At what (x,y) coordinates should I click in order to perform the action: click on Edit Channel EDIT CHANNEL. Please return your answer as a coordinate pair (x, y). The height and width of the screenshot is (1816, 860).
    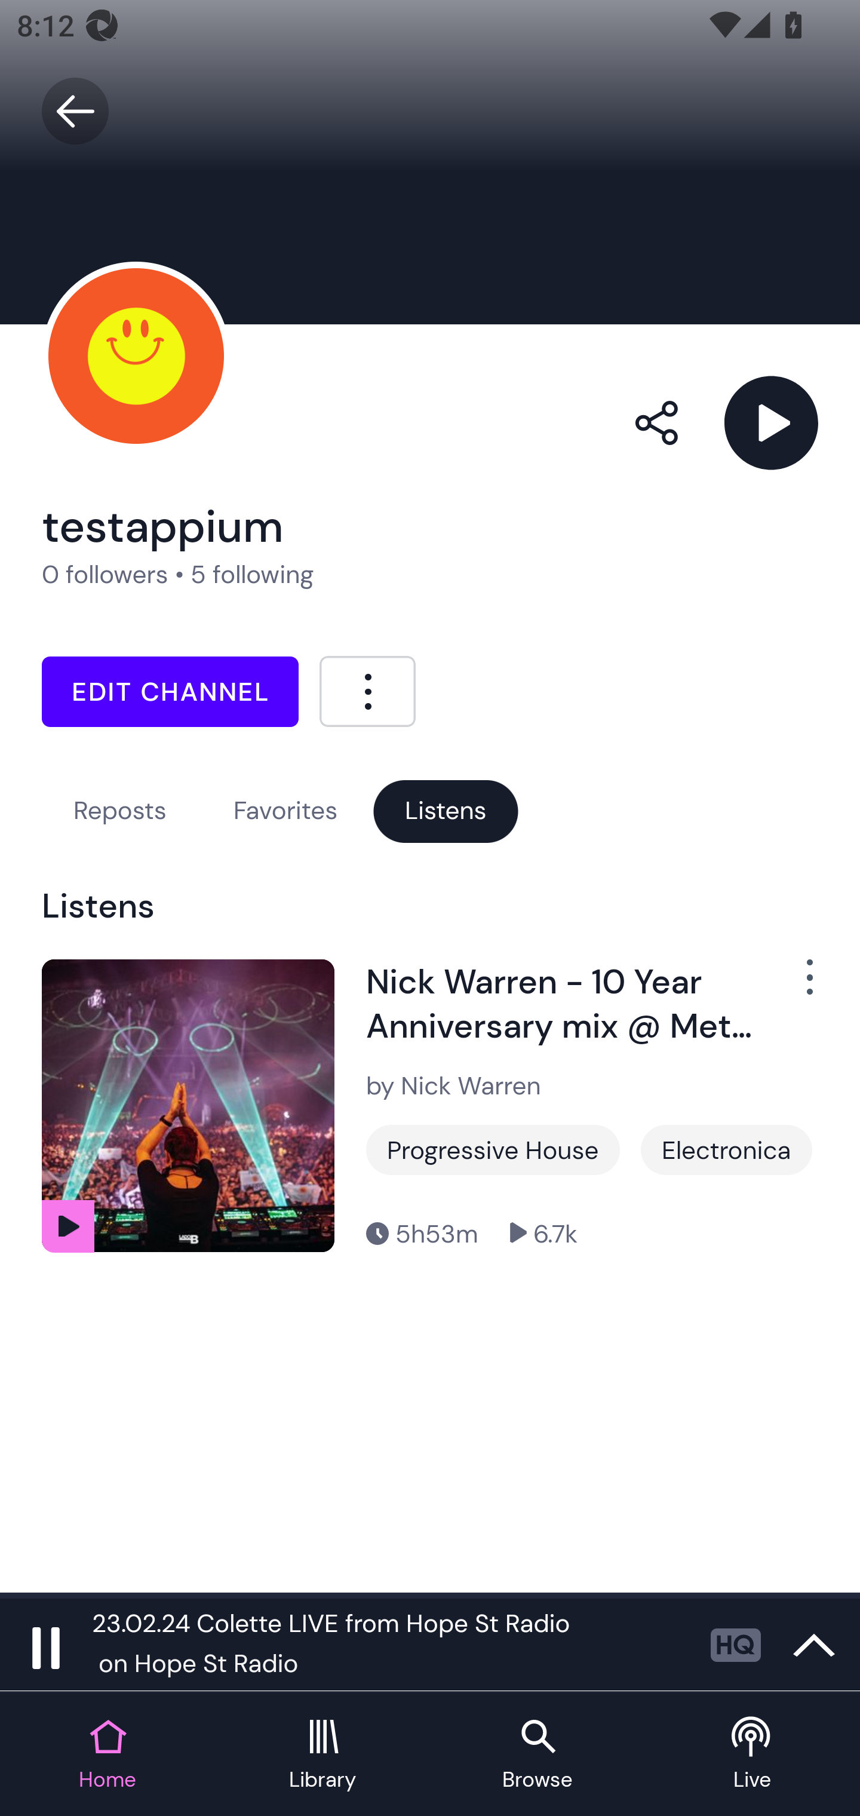
    Looking at the image, I should click on (170, 692).